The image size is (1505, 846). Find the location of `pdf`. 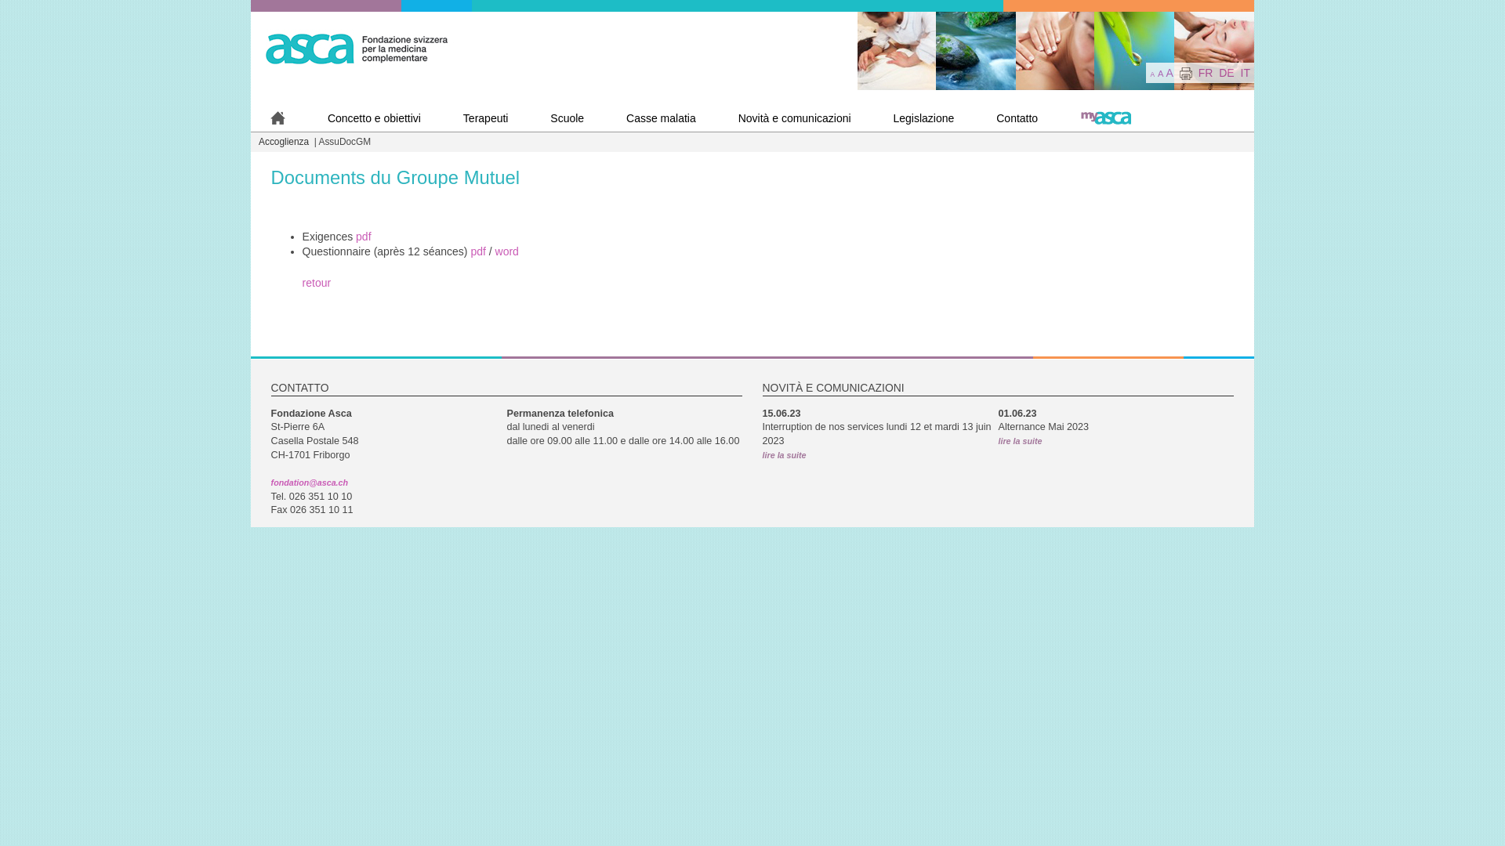

pdf is located at coordinates (364, 237).